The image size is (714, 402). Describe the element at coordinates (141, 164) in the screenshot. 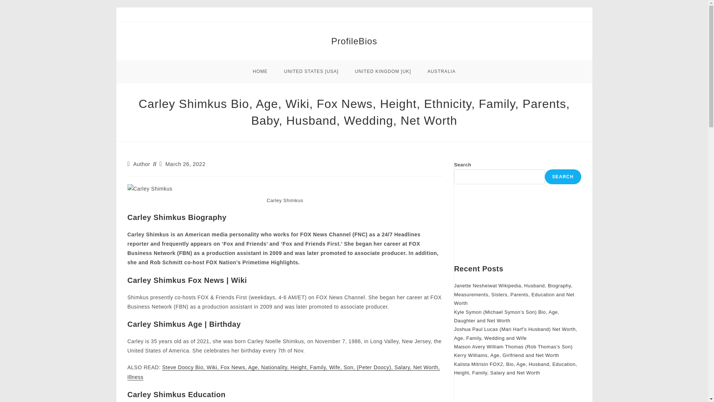

I see `Author` at that location.